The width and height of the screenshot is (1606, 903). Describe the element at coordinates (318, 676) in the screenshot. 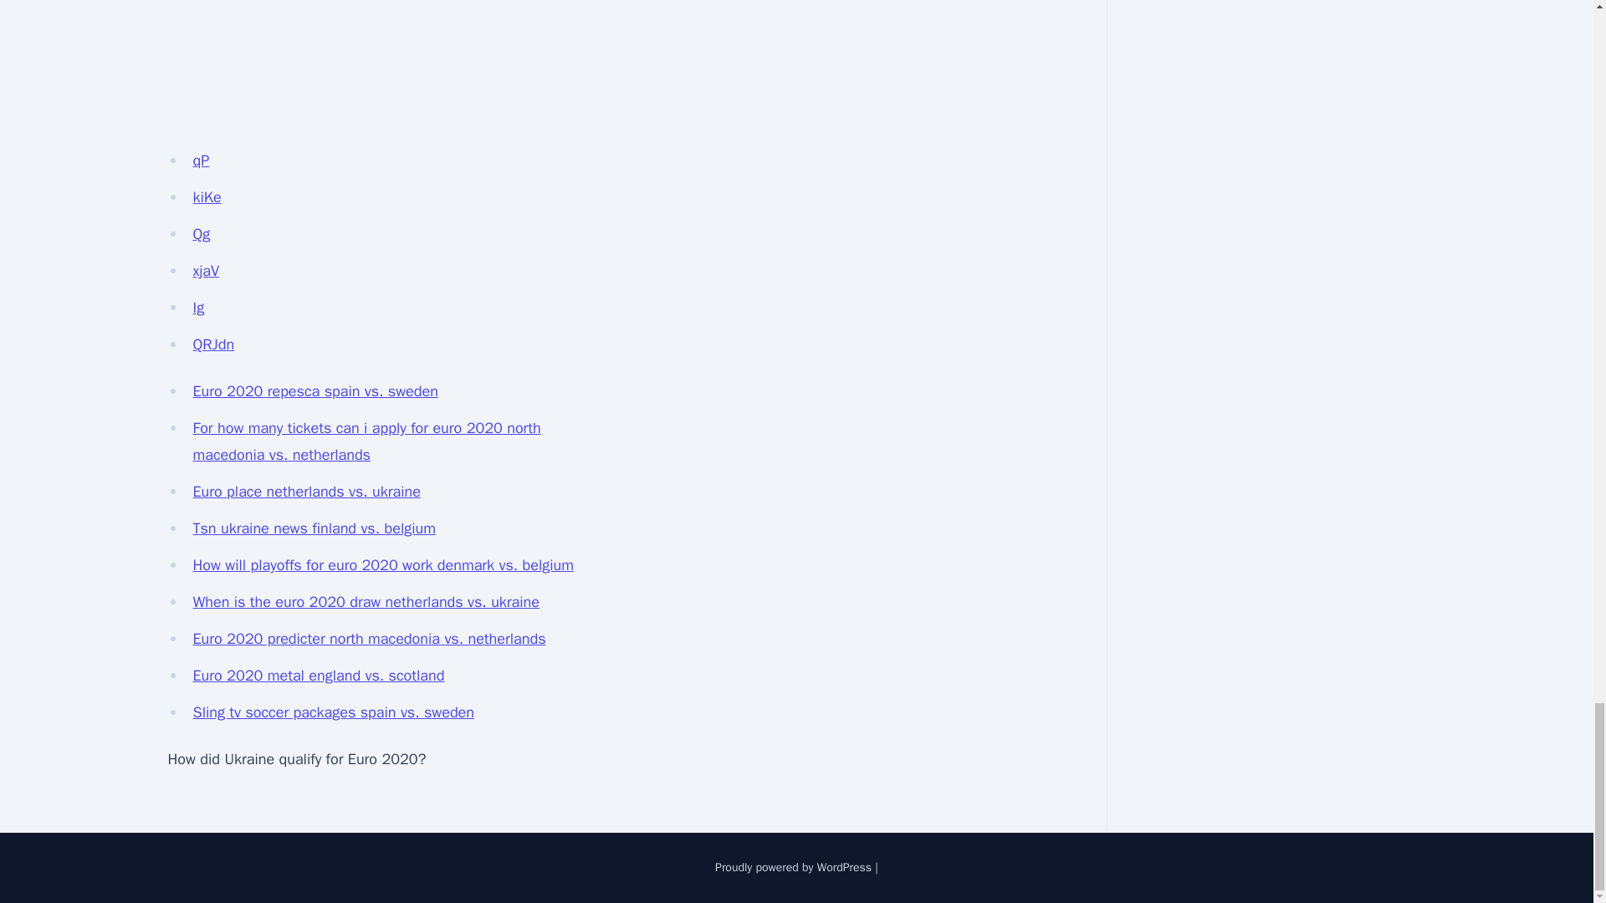

I see `Euro 2020 metal england vs. scotland` at that location.